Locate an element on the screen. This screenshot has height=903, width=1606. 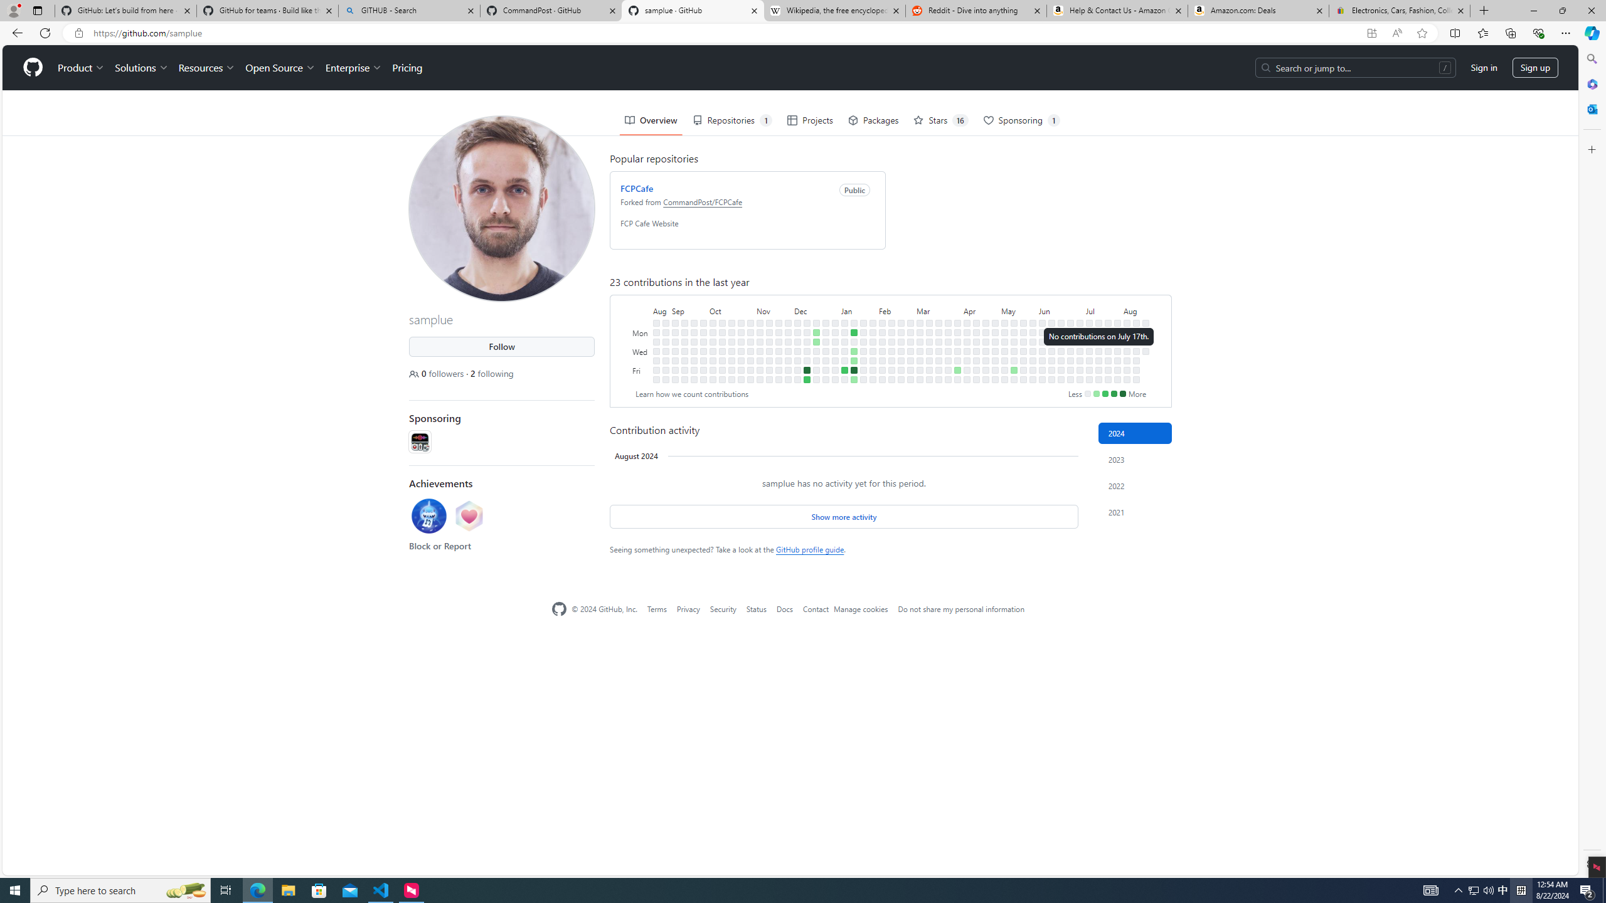
No contributions on March 26th. is located at coordinates (949, 341).